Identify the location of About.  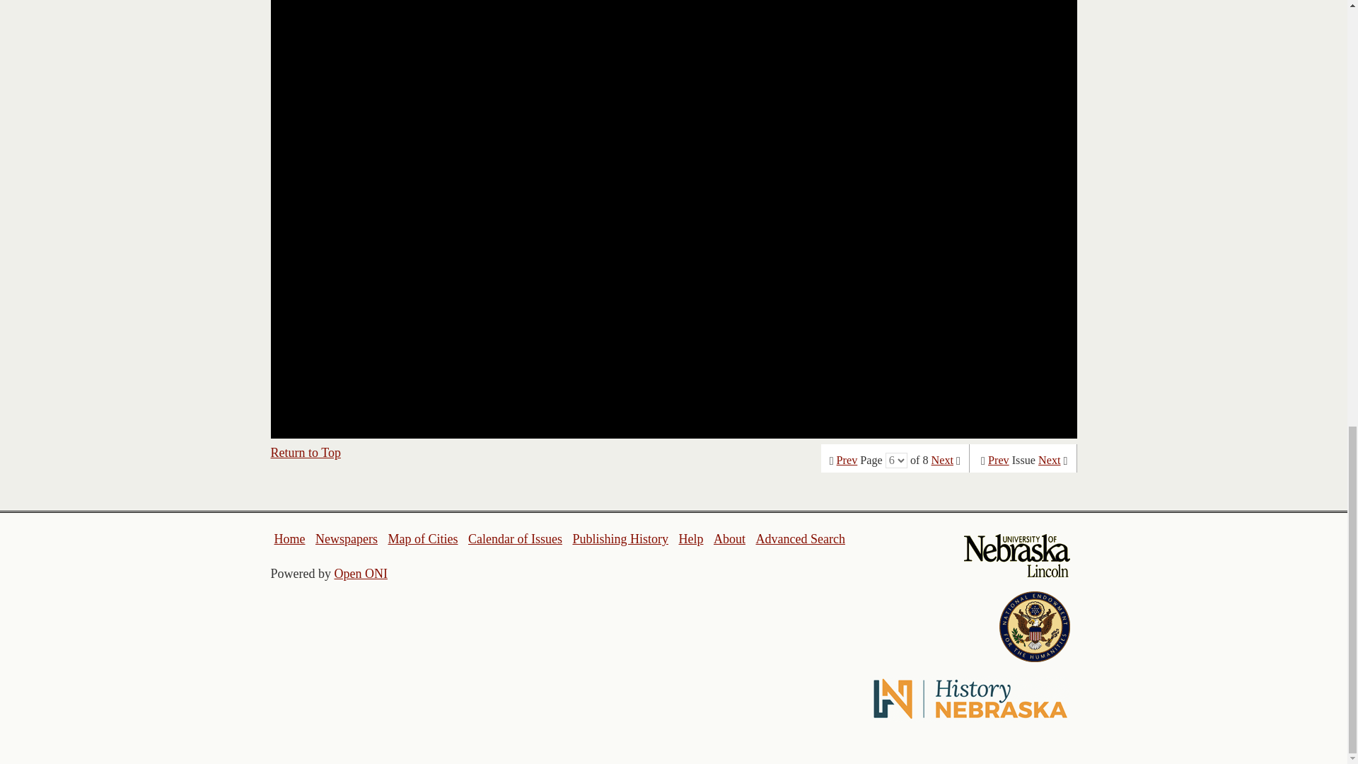
(730, 539).